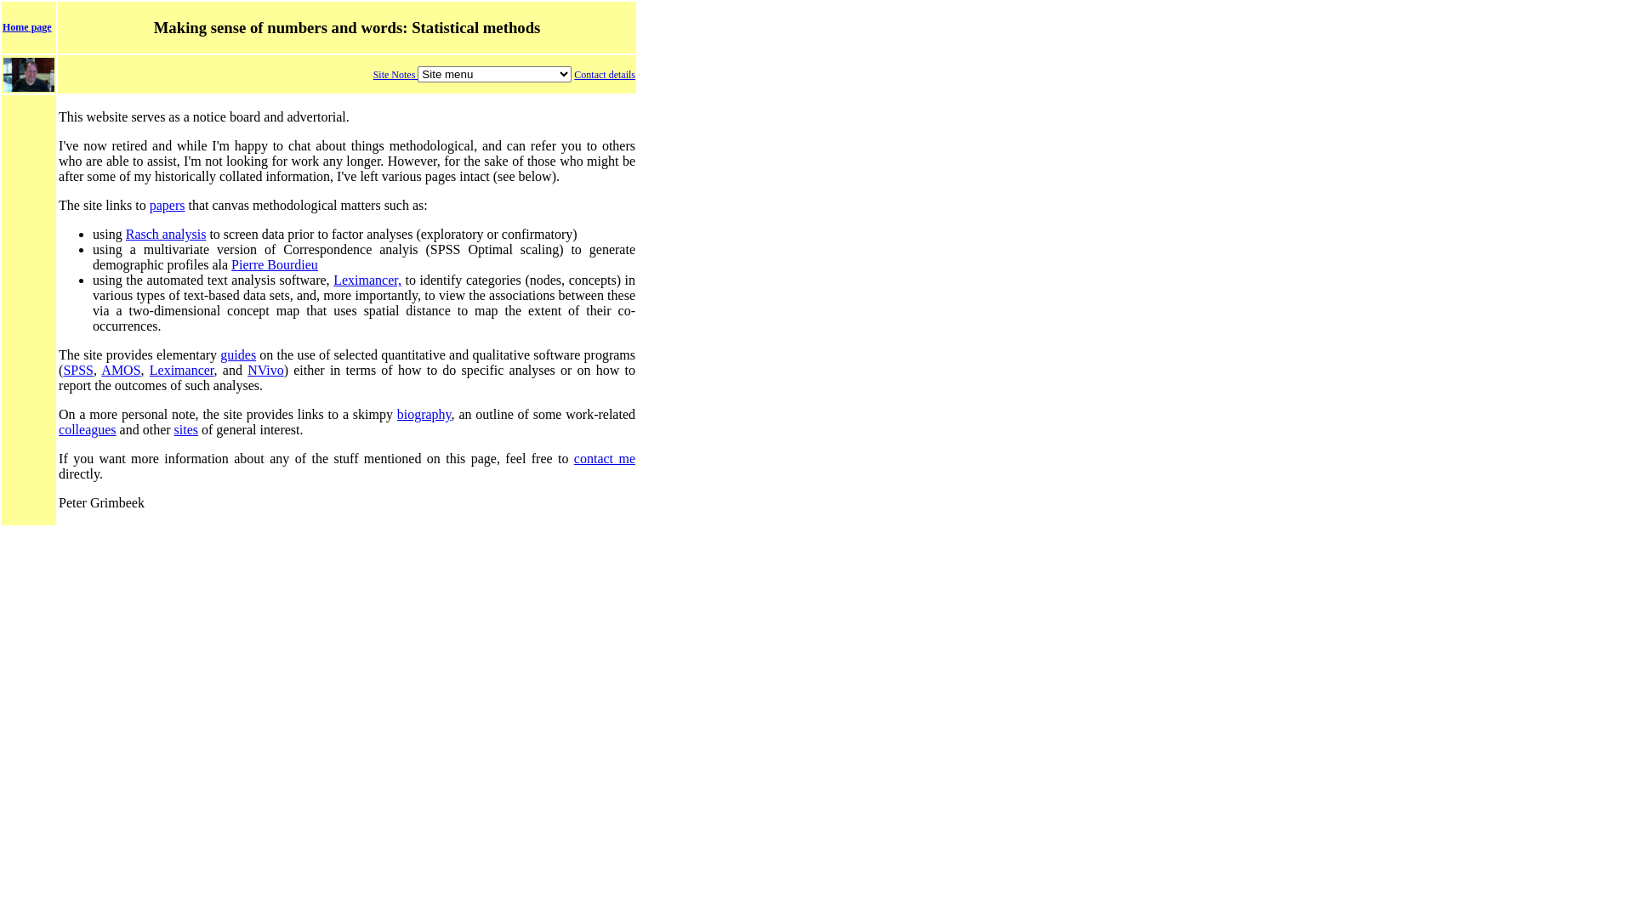  What do you see at coordinates (367, 280) in the screenshot?
I see `Leximancer,` at bounding box center [367, 280].